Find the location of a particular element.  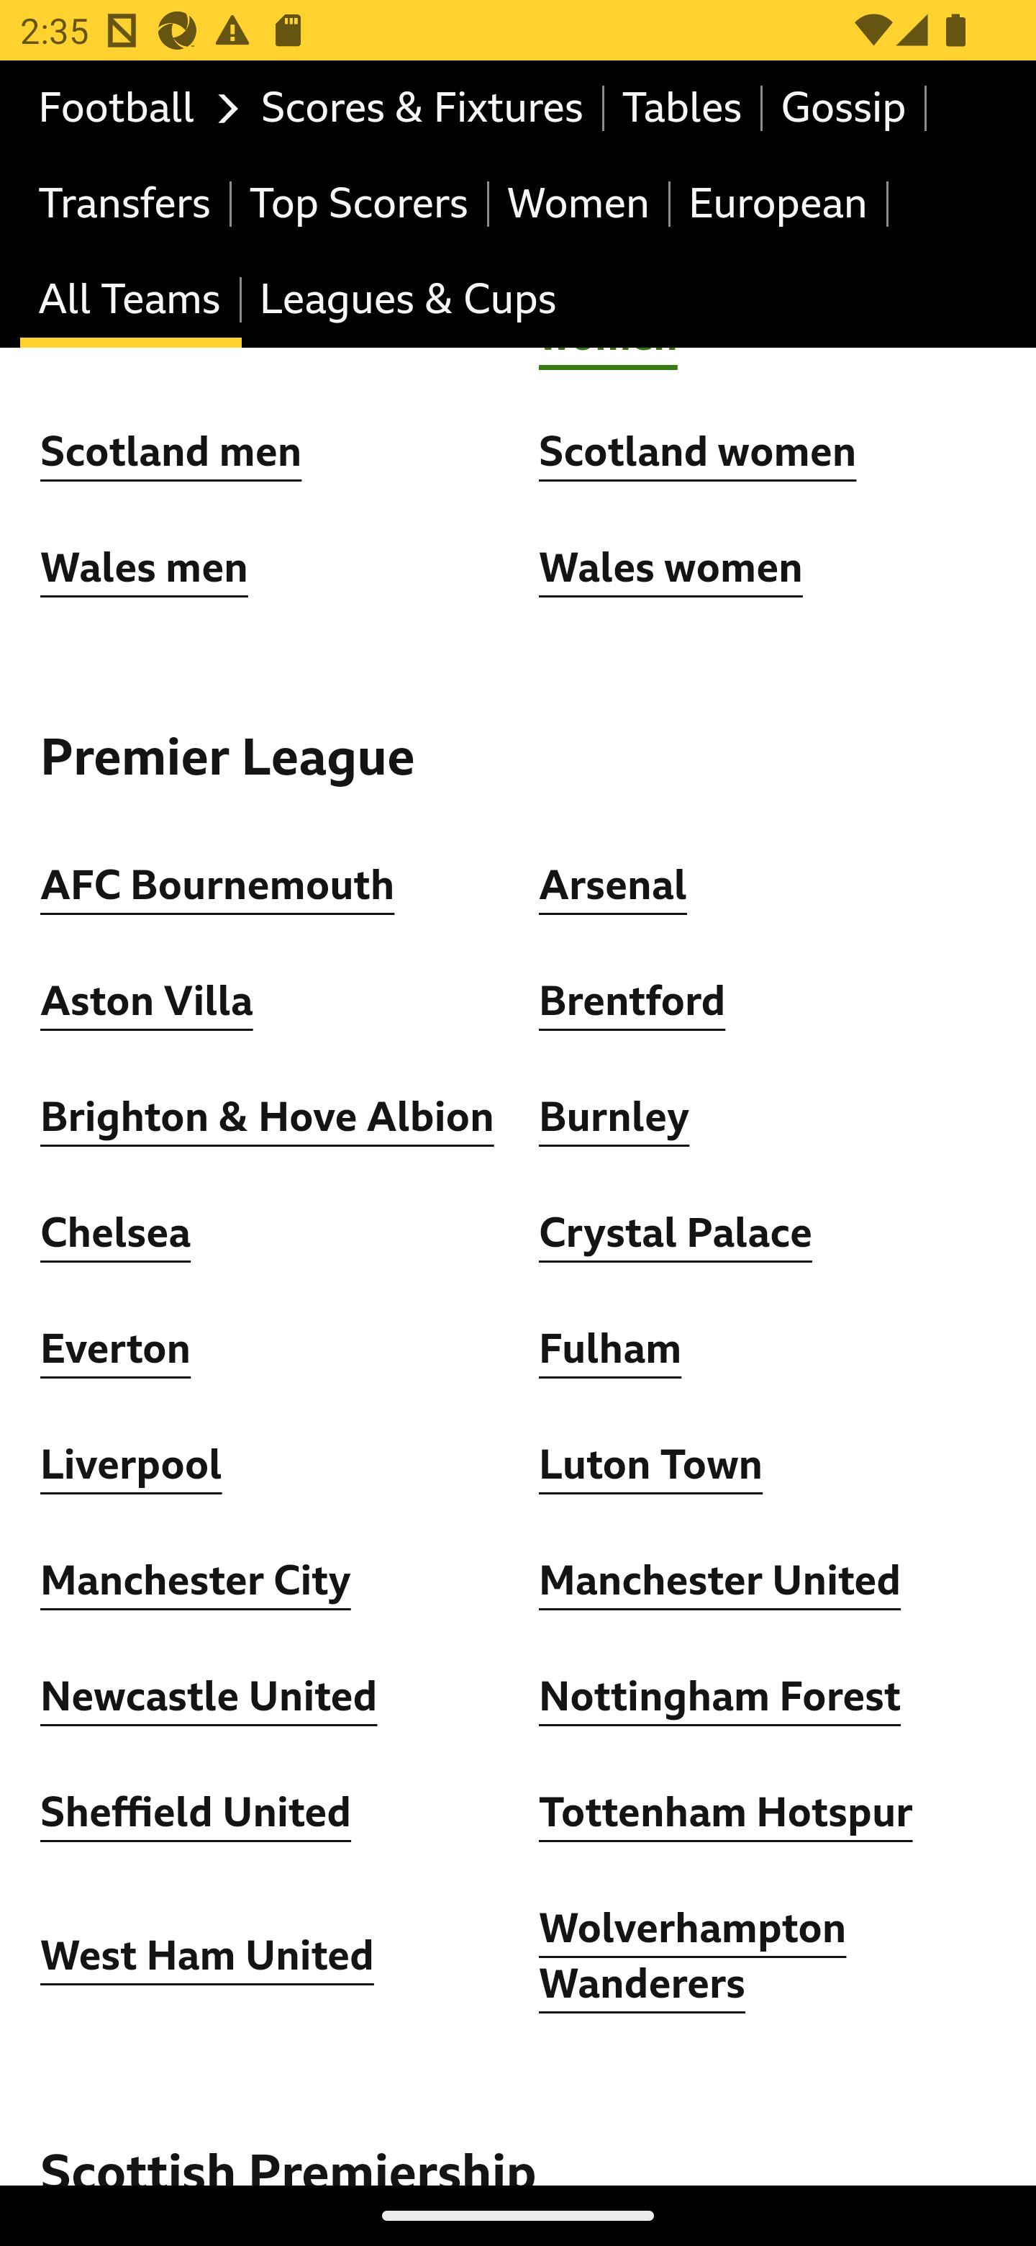

Everton is located at coordinates (116, 1349).